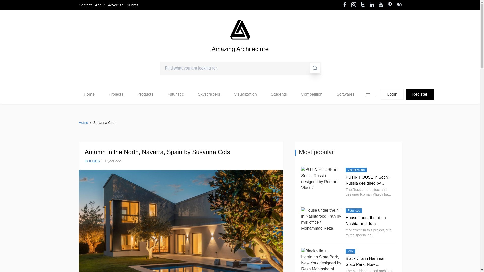 This screenshot has width=484, height=272. I want to click on Projects, so click(116, 94).